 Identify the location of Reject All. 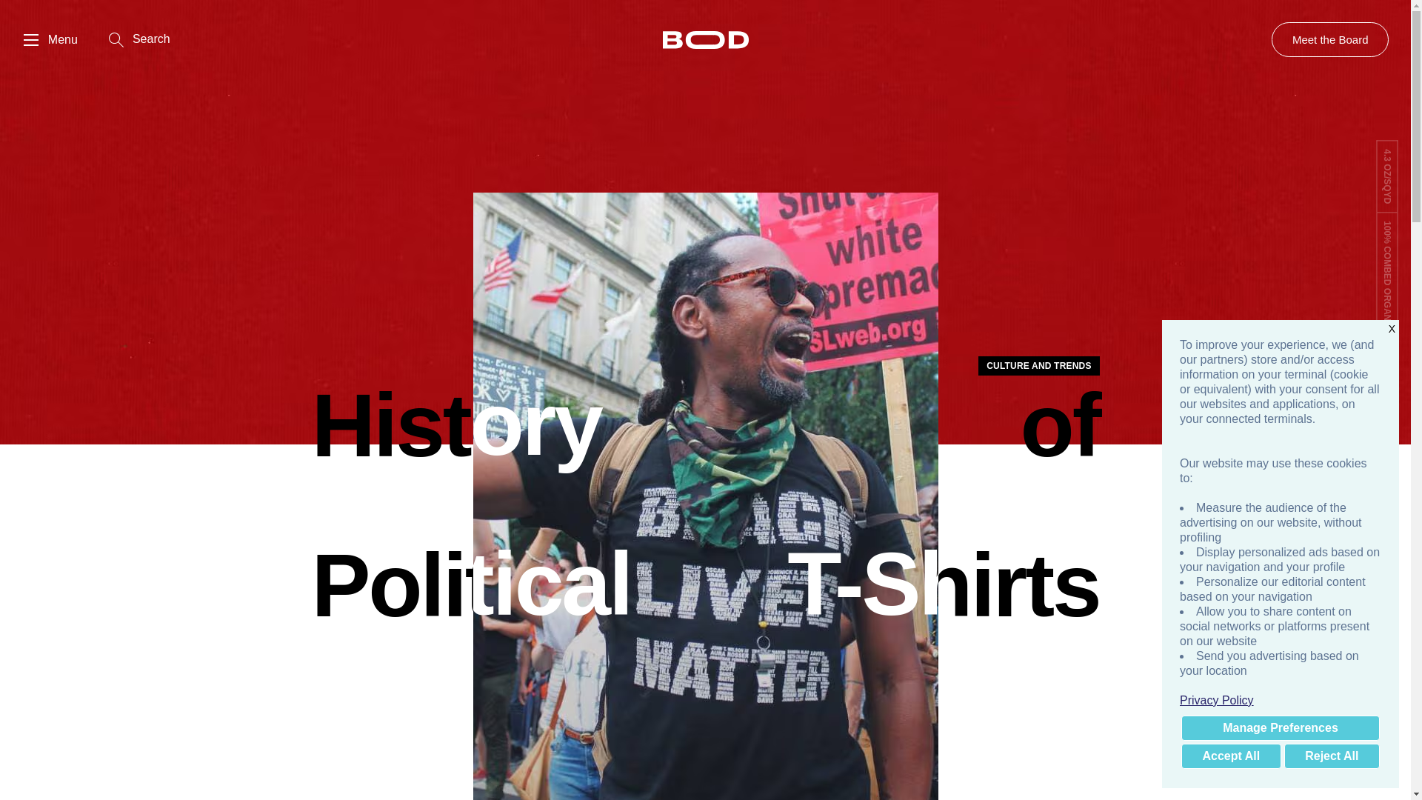
(1332, 756).